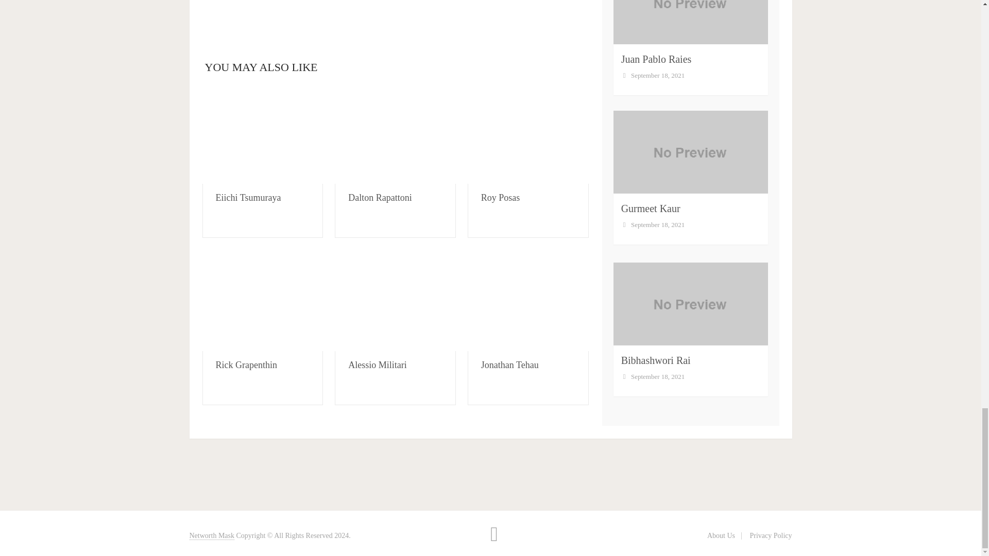 This screenshot has width=989, height=556. Describe the element at coordinates (379, 198) in the screenshot. I see `Dalton Rapattoni` at that location.